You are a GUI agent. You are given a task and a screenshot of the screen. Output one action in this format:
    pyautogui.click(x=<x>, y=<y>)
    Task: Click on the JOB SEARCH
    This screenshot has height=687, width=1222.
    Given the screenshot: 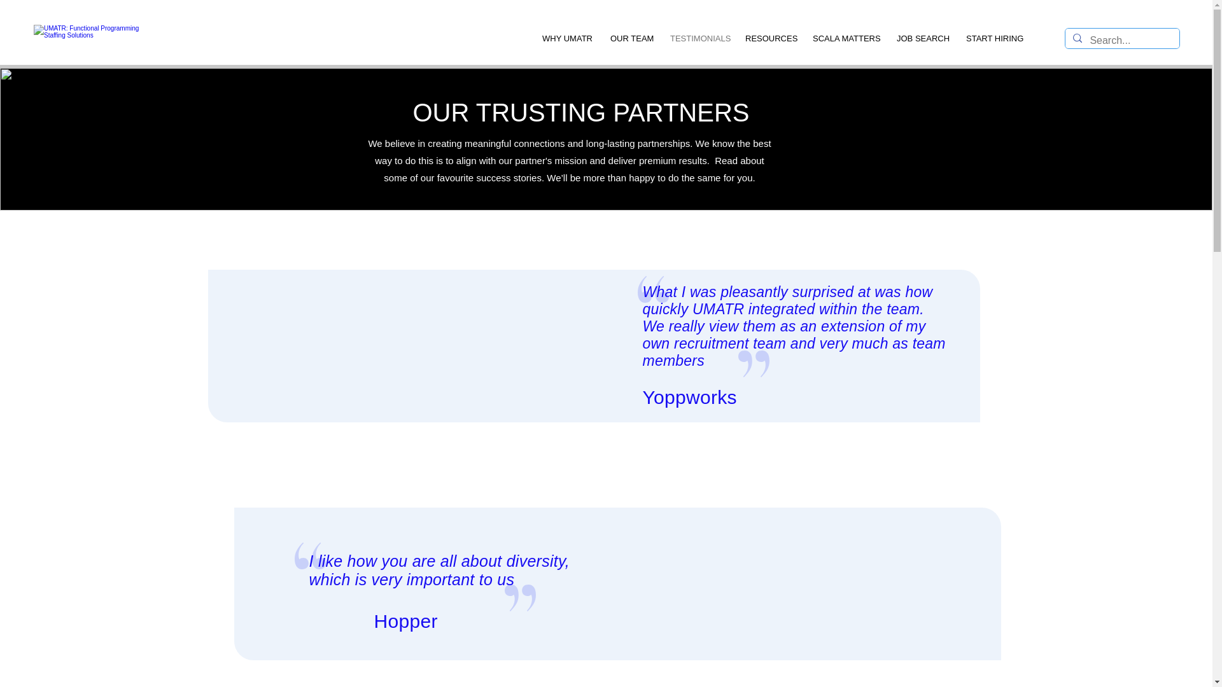 What is the action you would take?
    pyautogui.click(x=922, y=38)
    